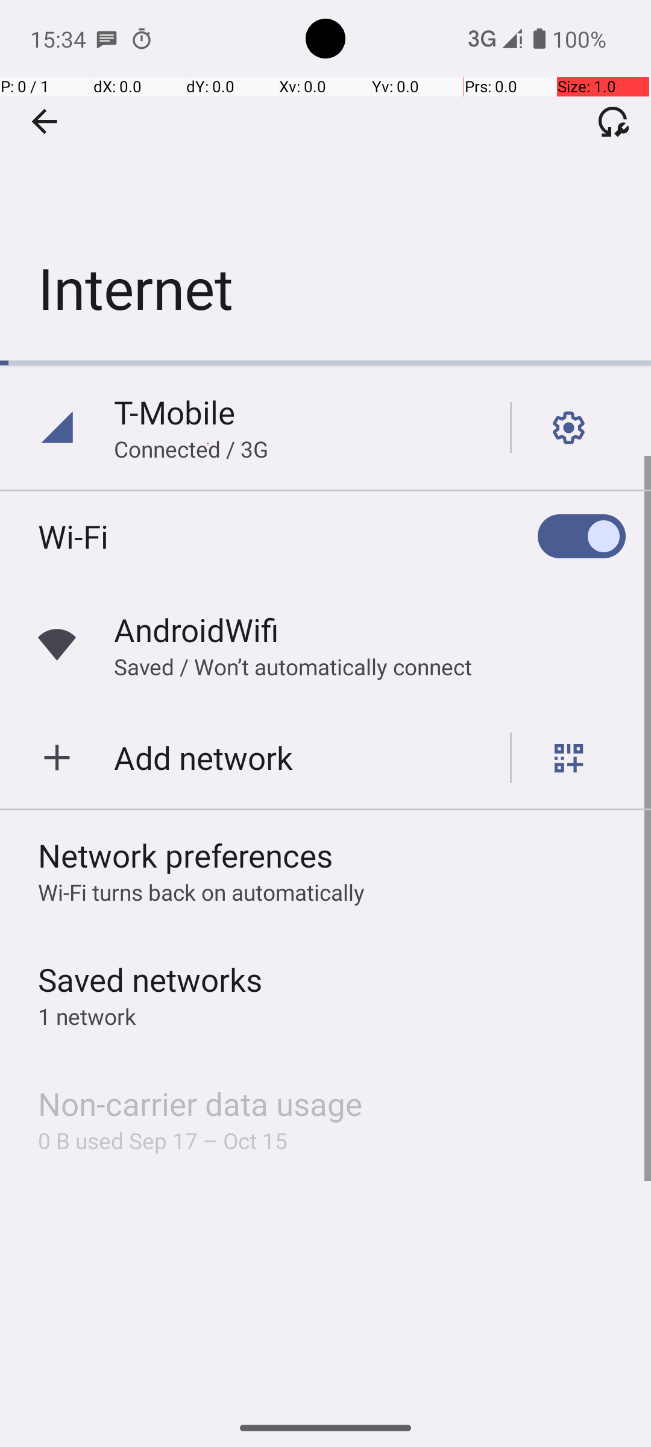 The height and width of the screenshot is (1447, 651). What do you see at coordinates (613, 121) in the screenshot?
I see `Fix connectivity` at bounding box center [613, 121].